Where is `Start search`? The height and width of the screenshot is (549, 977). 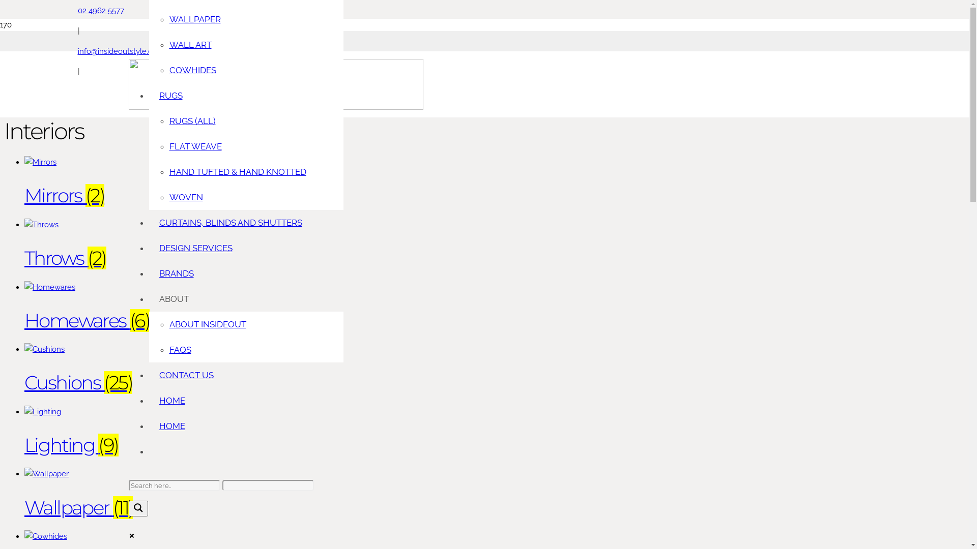 Start search is located at coordinates (329, 481).